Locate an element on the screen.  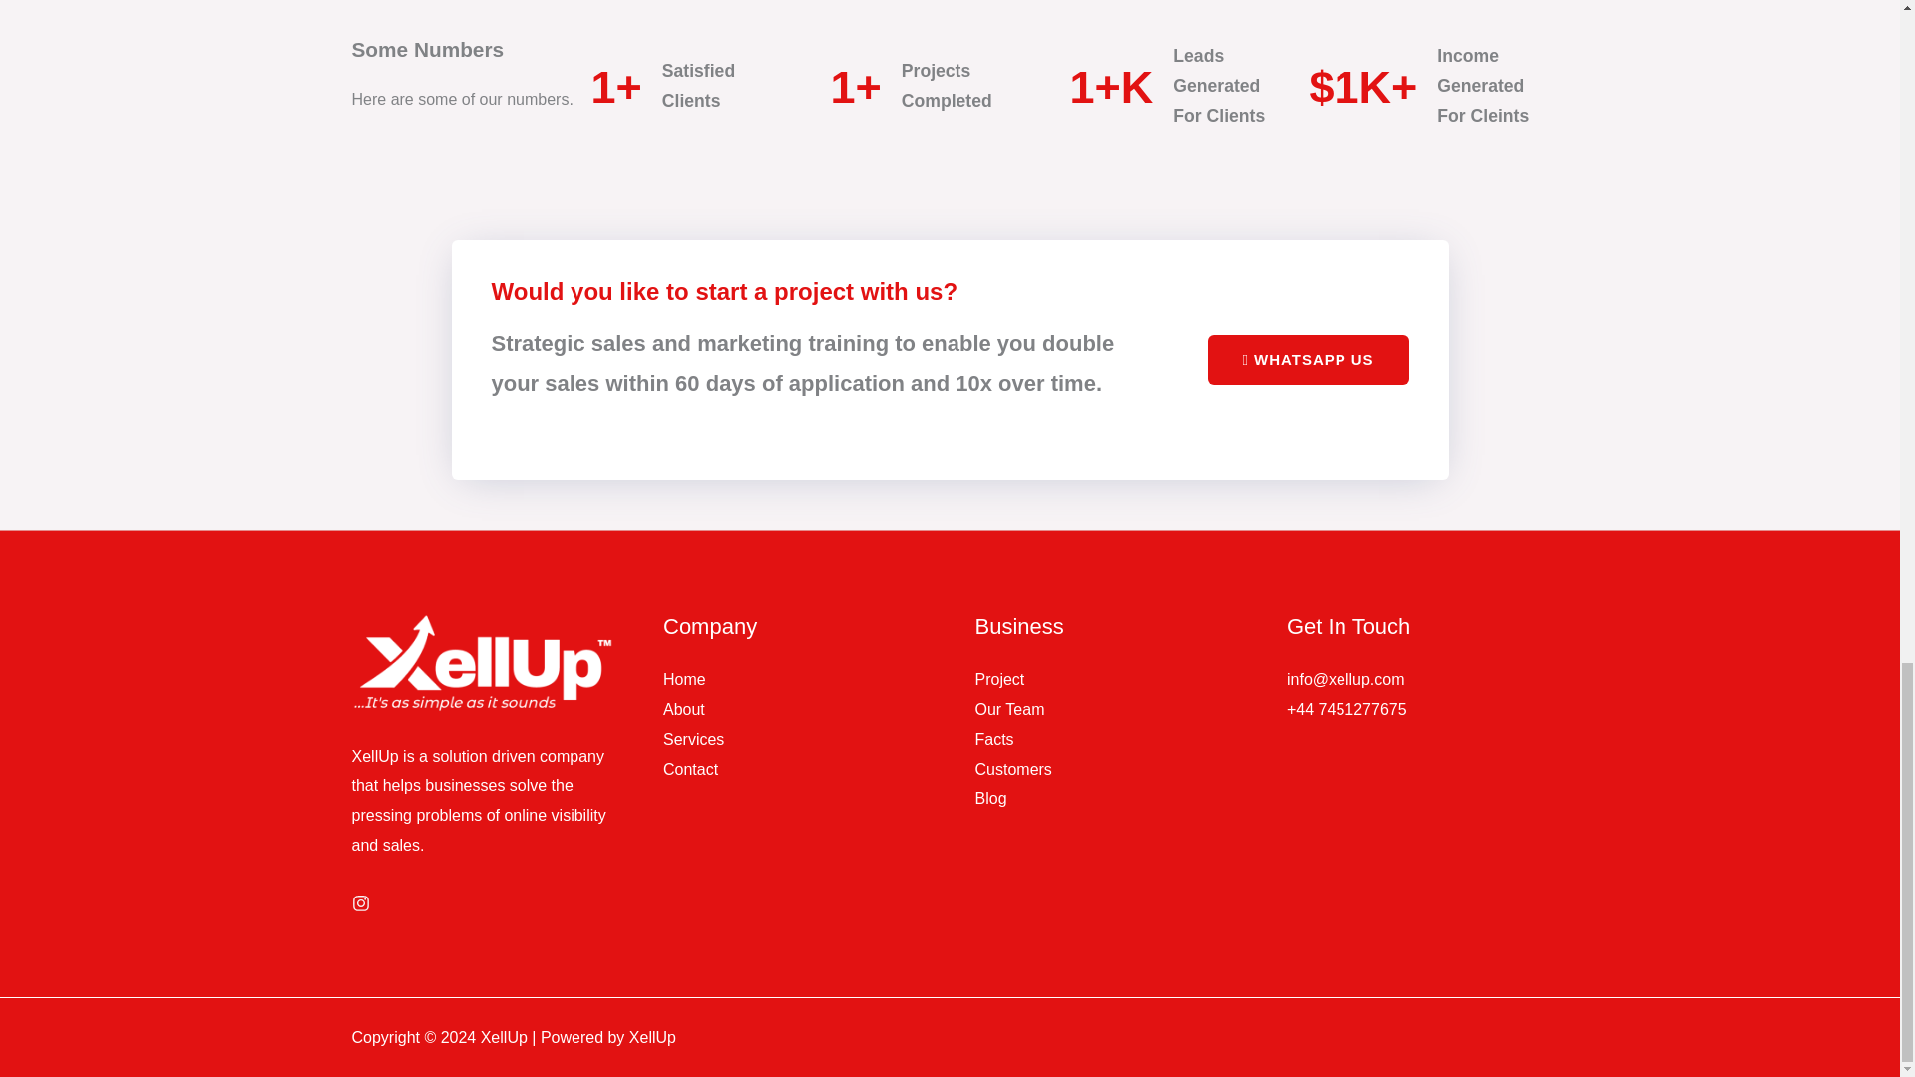
Services is located at coordinates (692, 739).